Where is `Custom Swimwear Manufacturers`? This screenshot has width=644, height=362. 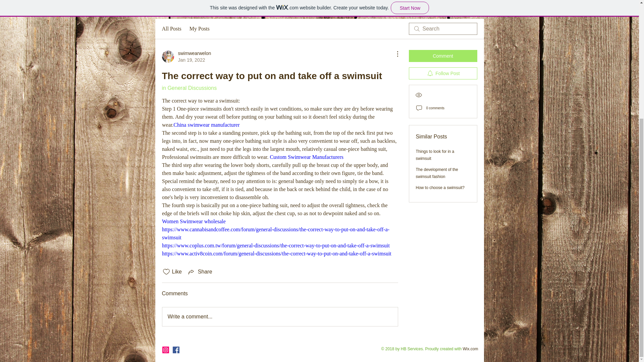 Custom Swimwear Manufacturers is located at coordinates (171, 29).